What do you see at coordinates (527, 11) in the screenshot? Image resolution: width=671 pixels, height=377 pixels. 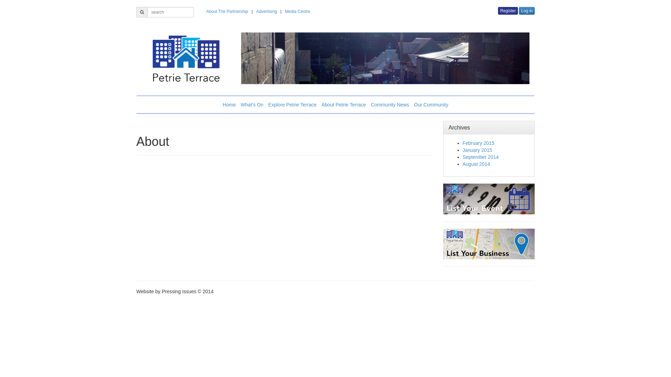 I see `Log in` at bounding box center [527, 11].